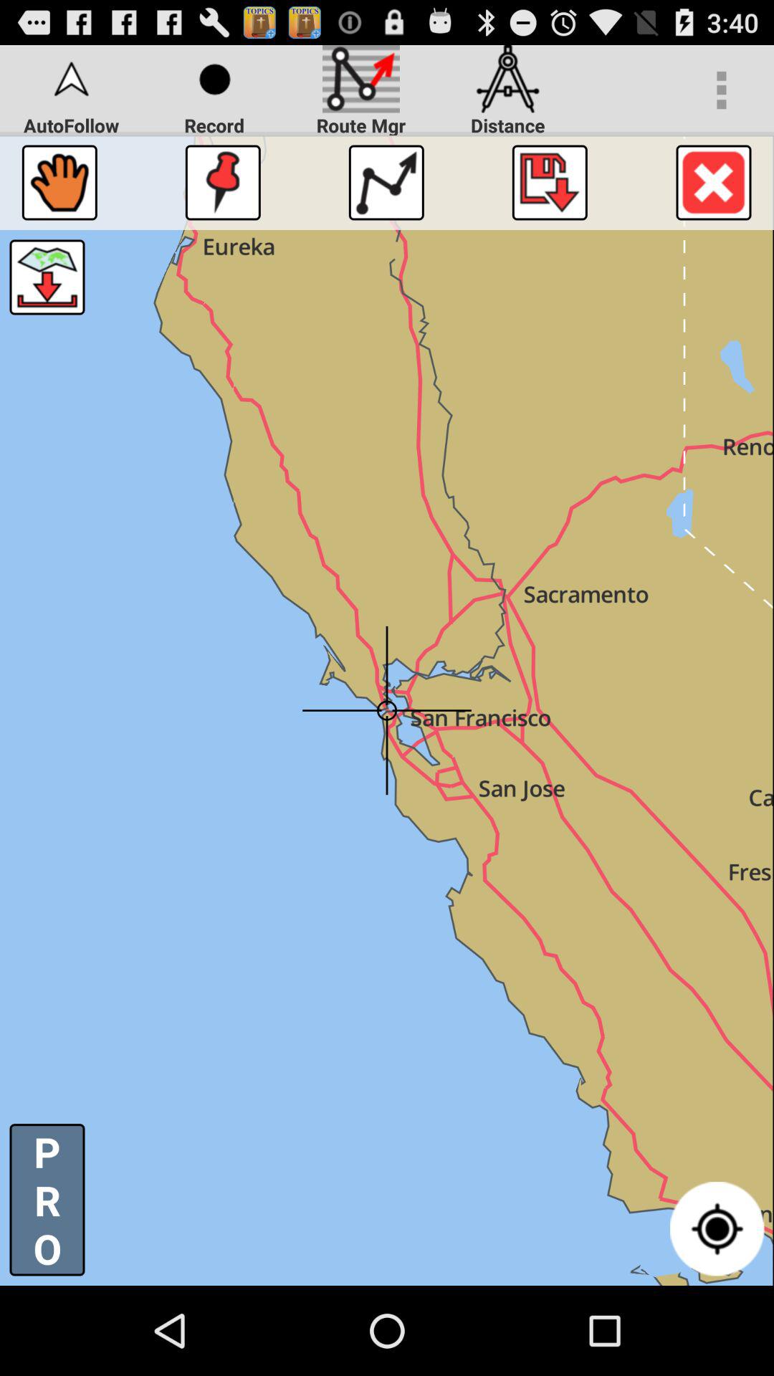  I want to click on save to disk, so click(549, 182).